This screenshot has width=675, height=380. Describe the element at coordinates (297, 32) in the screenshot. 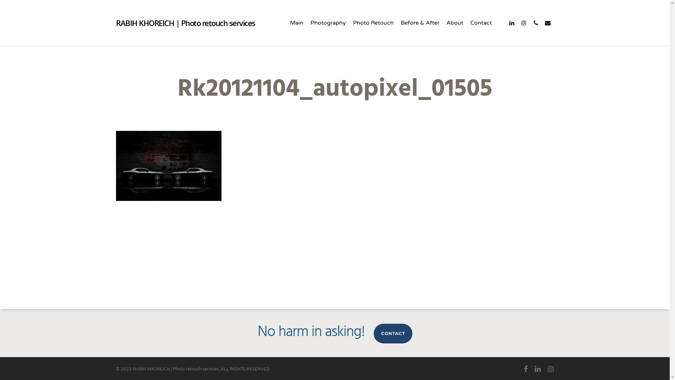

I see `Main` at that location.